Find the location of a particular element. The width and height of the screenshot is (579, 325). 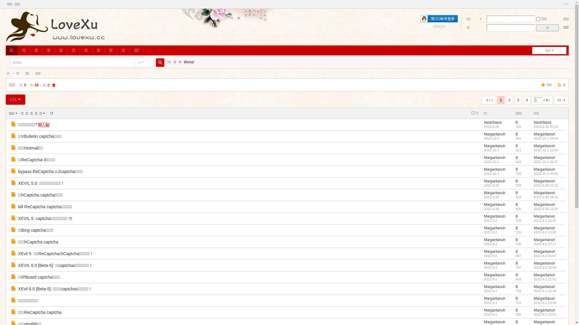

Margaritanuh is located at coordinates (545, 228).